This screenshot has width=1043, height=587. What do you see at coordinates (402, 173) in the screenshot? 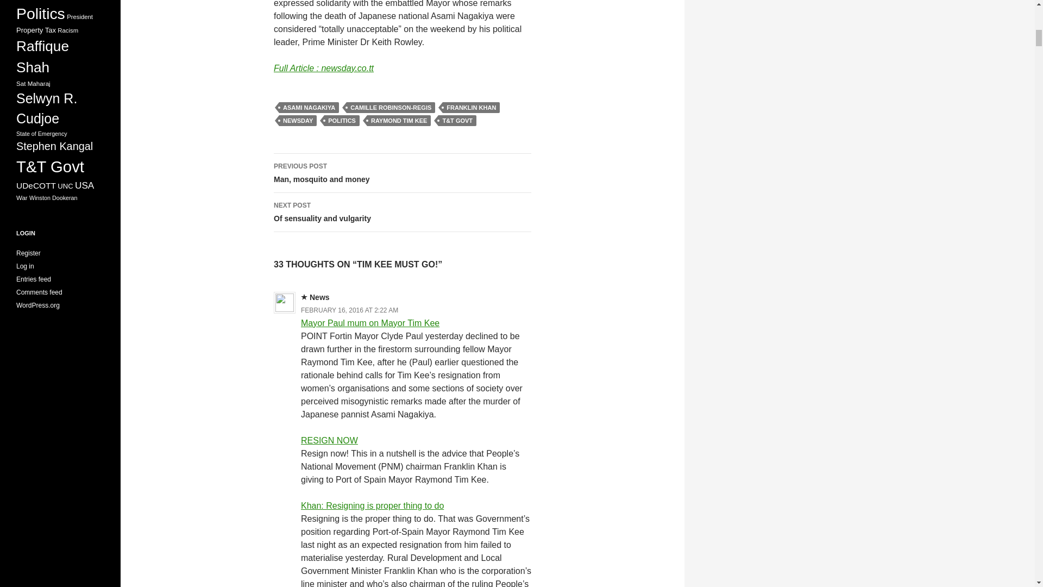
I see `Mayor Paul mum on Mayor Tim Kee` at bounding box center [402, 173].